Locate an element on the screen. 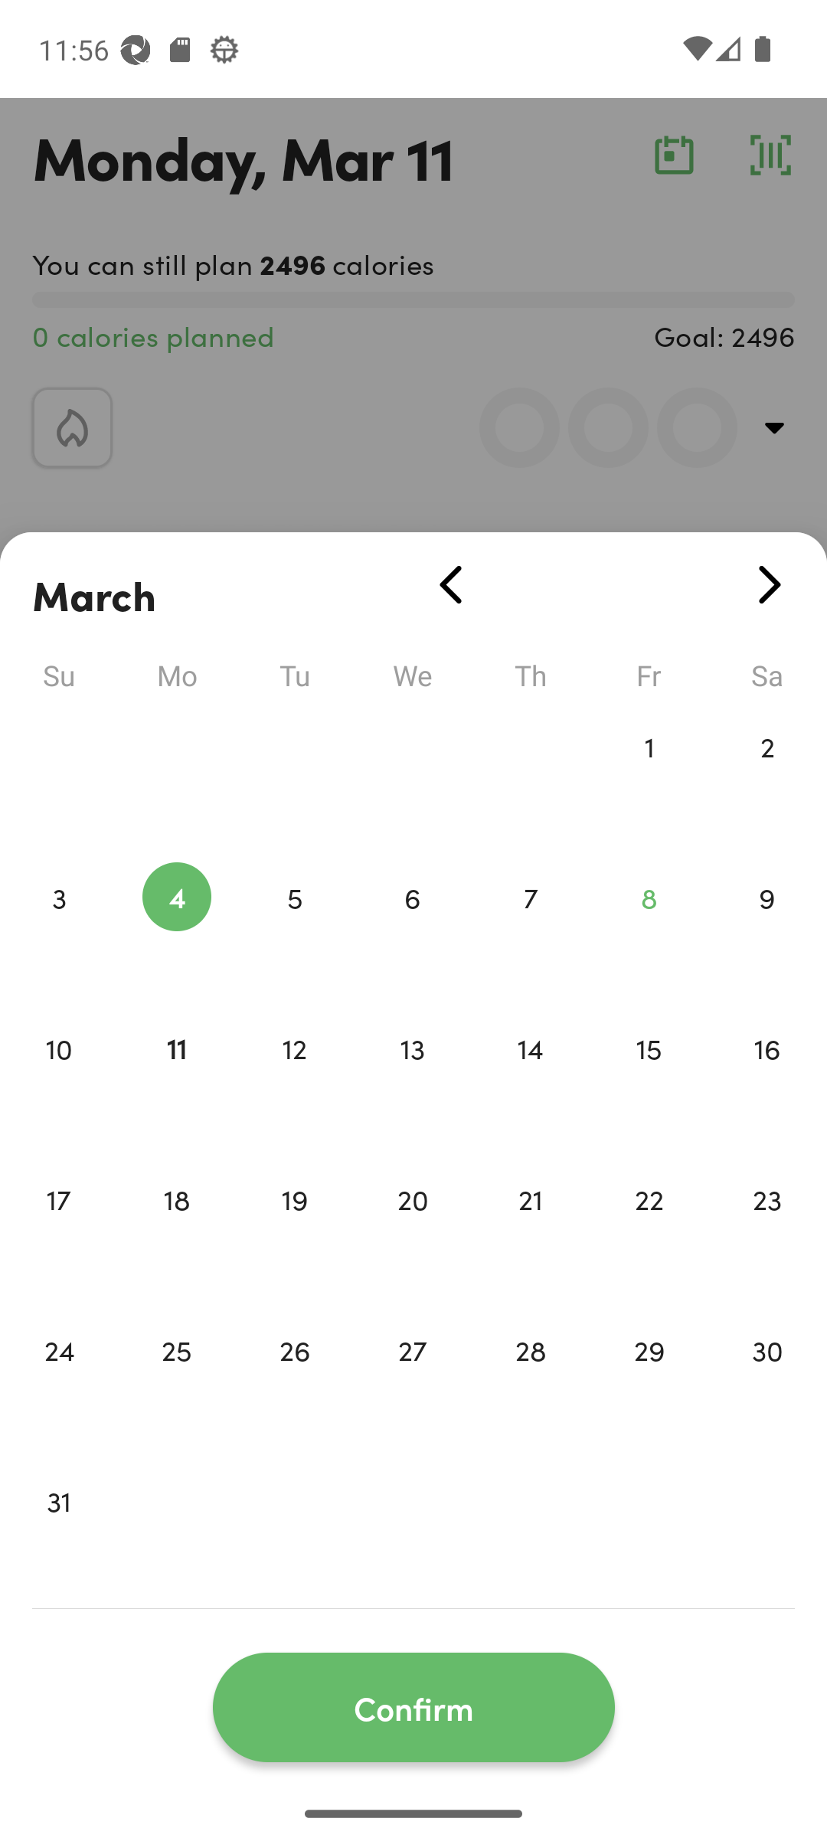  5 is located at coordinates (294, 930).